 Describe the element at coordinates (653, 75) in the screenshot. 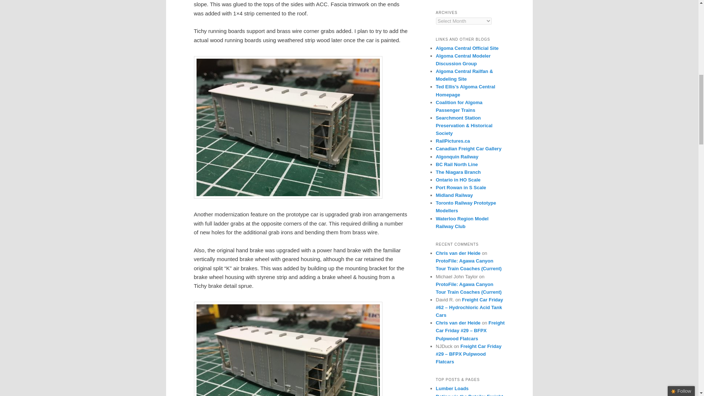

I see `Sign me up!` at that location.